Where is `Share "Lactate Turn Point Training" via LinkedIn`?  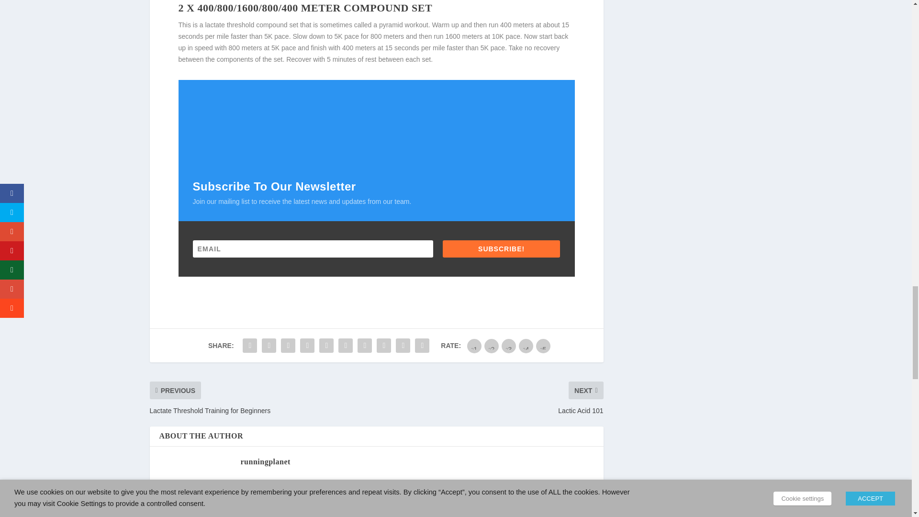
Share "Lactate Turn Point Training" via LinkedIn is located at coordinates (346, 346).